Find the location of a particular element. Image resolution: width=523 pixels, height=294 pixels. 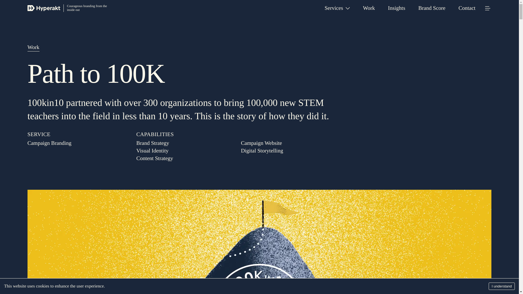

Work is located at coordinates (34, 47).